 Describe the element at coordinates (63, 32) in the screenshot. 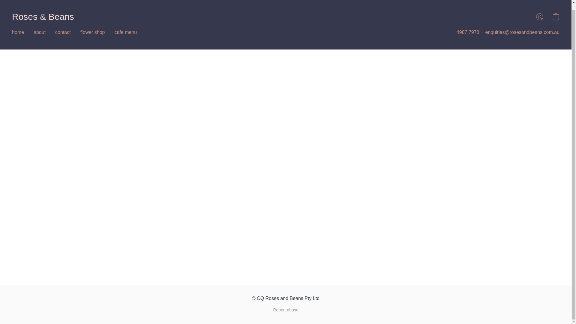

I see `contact` at that location.